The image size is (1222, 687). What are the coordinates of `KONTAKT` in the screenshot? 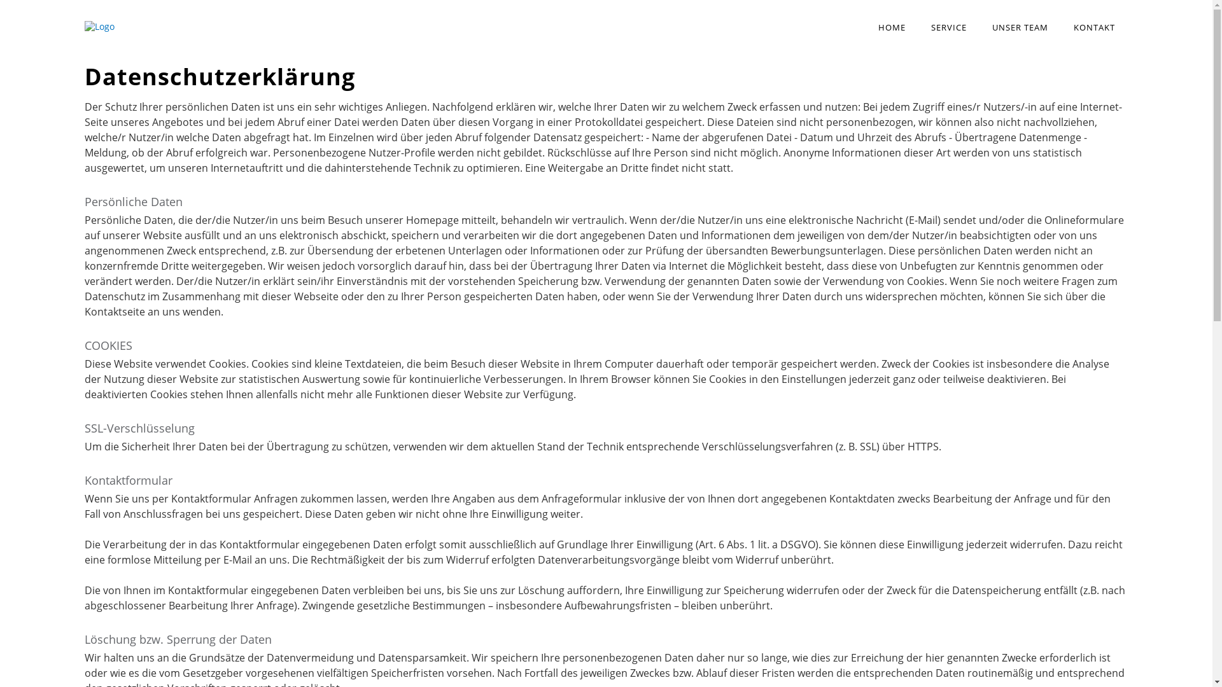 It's located at (1095, 27).